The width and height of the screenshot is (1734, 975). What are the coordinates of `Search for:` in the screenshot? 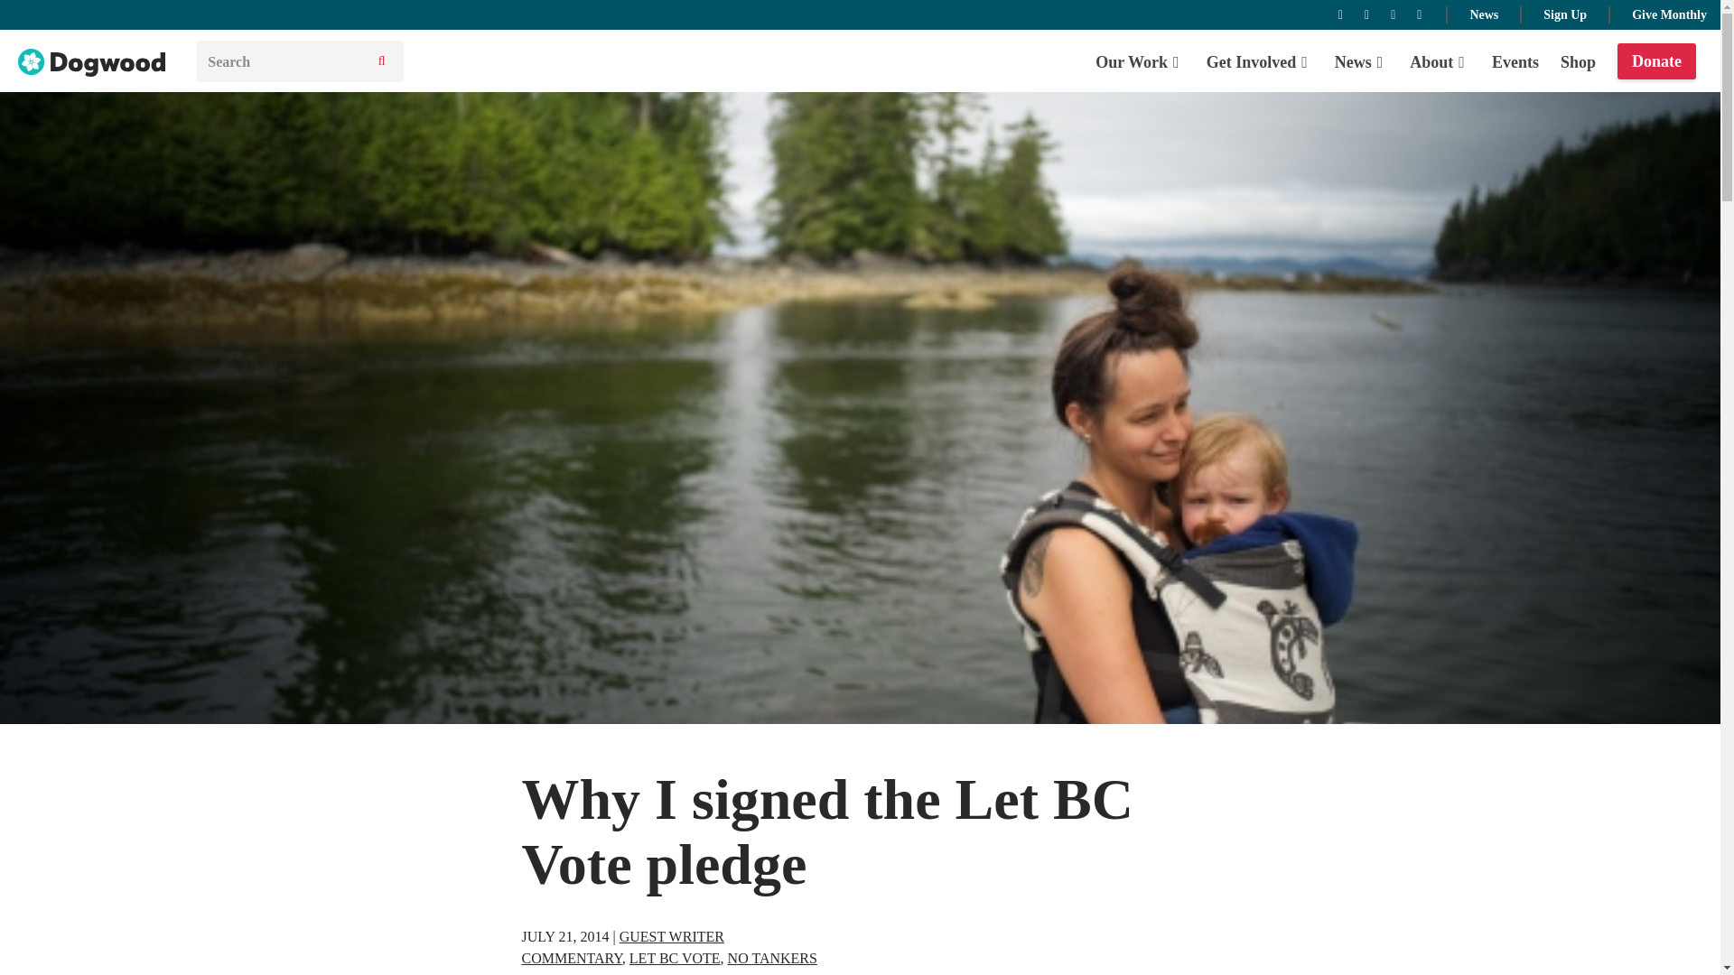 It's located at (280, 61).